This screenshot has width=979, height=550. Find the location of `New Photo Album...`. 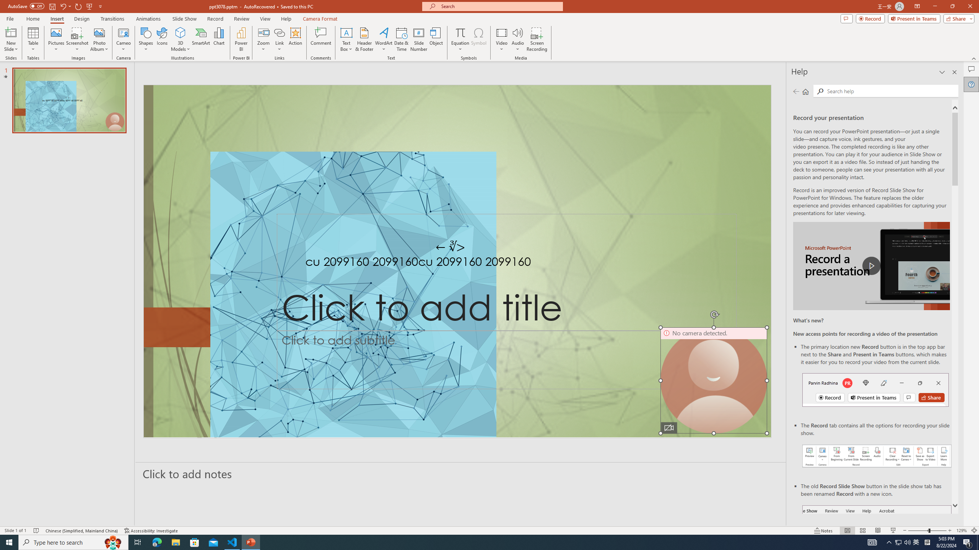

New Photo Album... is located at coordinates (99, 32).